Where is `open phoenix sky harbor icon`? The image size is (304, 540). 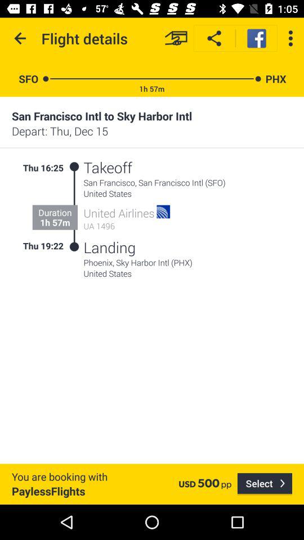 open phoenix sky harbor icon is located at coordinates (188, 262).